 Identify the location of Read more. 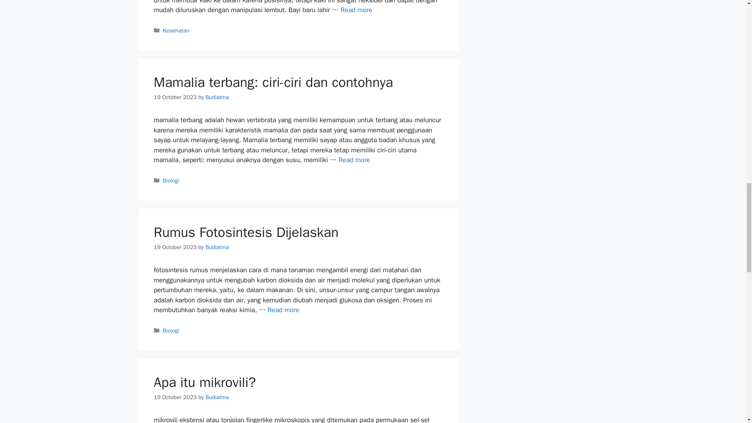
(356, 10).